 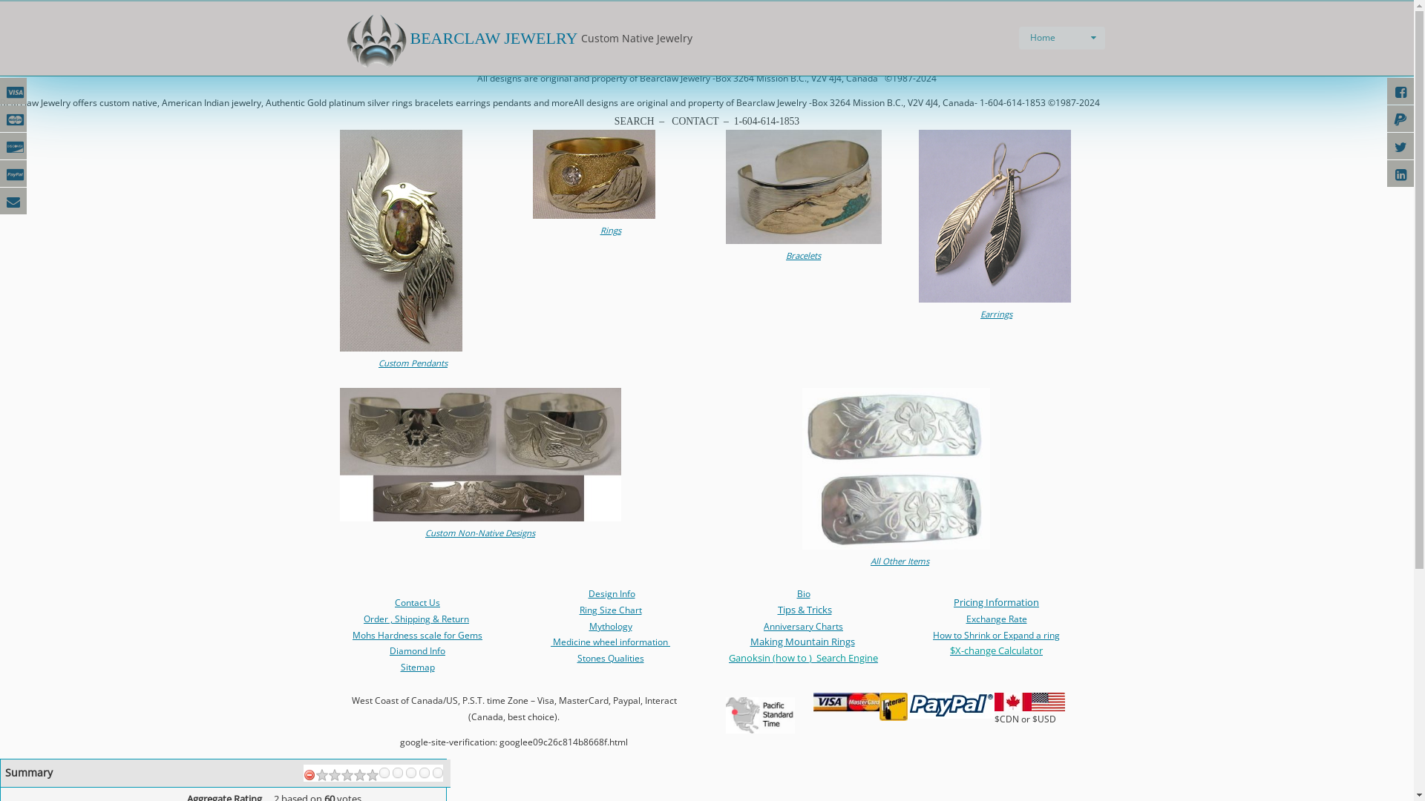 What do you see at coordinates (804, 593) in the screenshot?
I see `Bio` at bounding box center [804, 593].